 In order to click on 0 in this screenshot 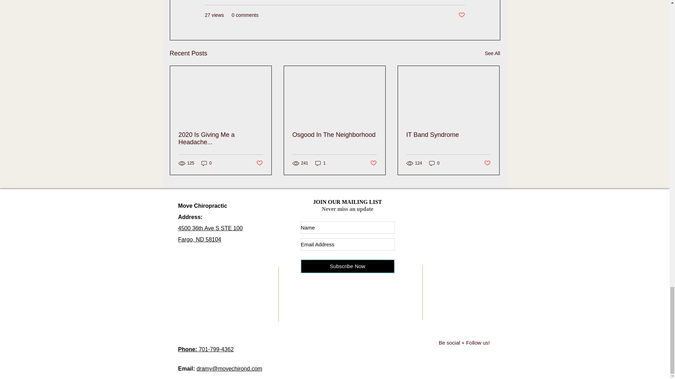, I will do `click(206, 163)`.